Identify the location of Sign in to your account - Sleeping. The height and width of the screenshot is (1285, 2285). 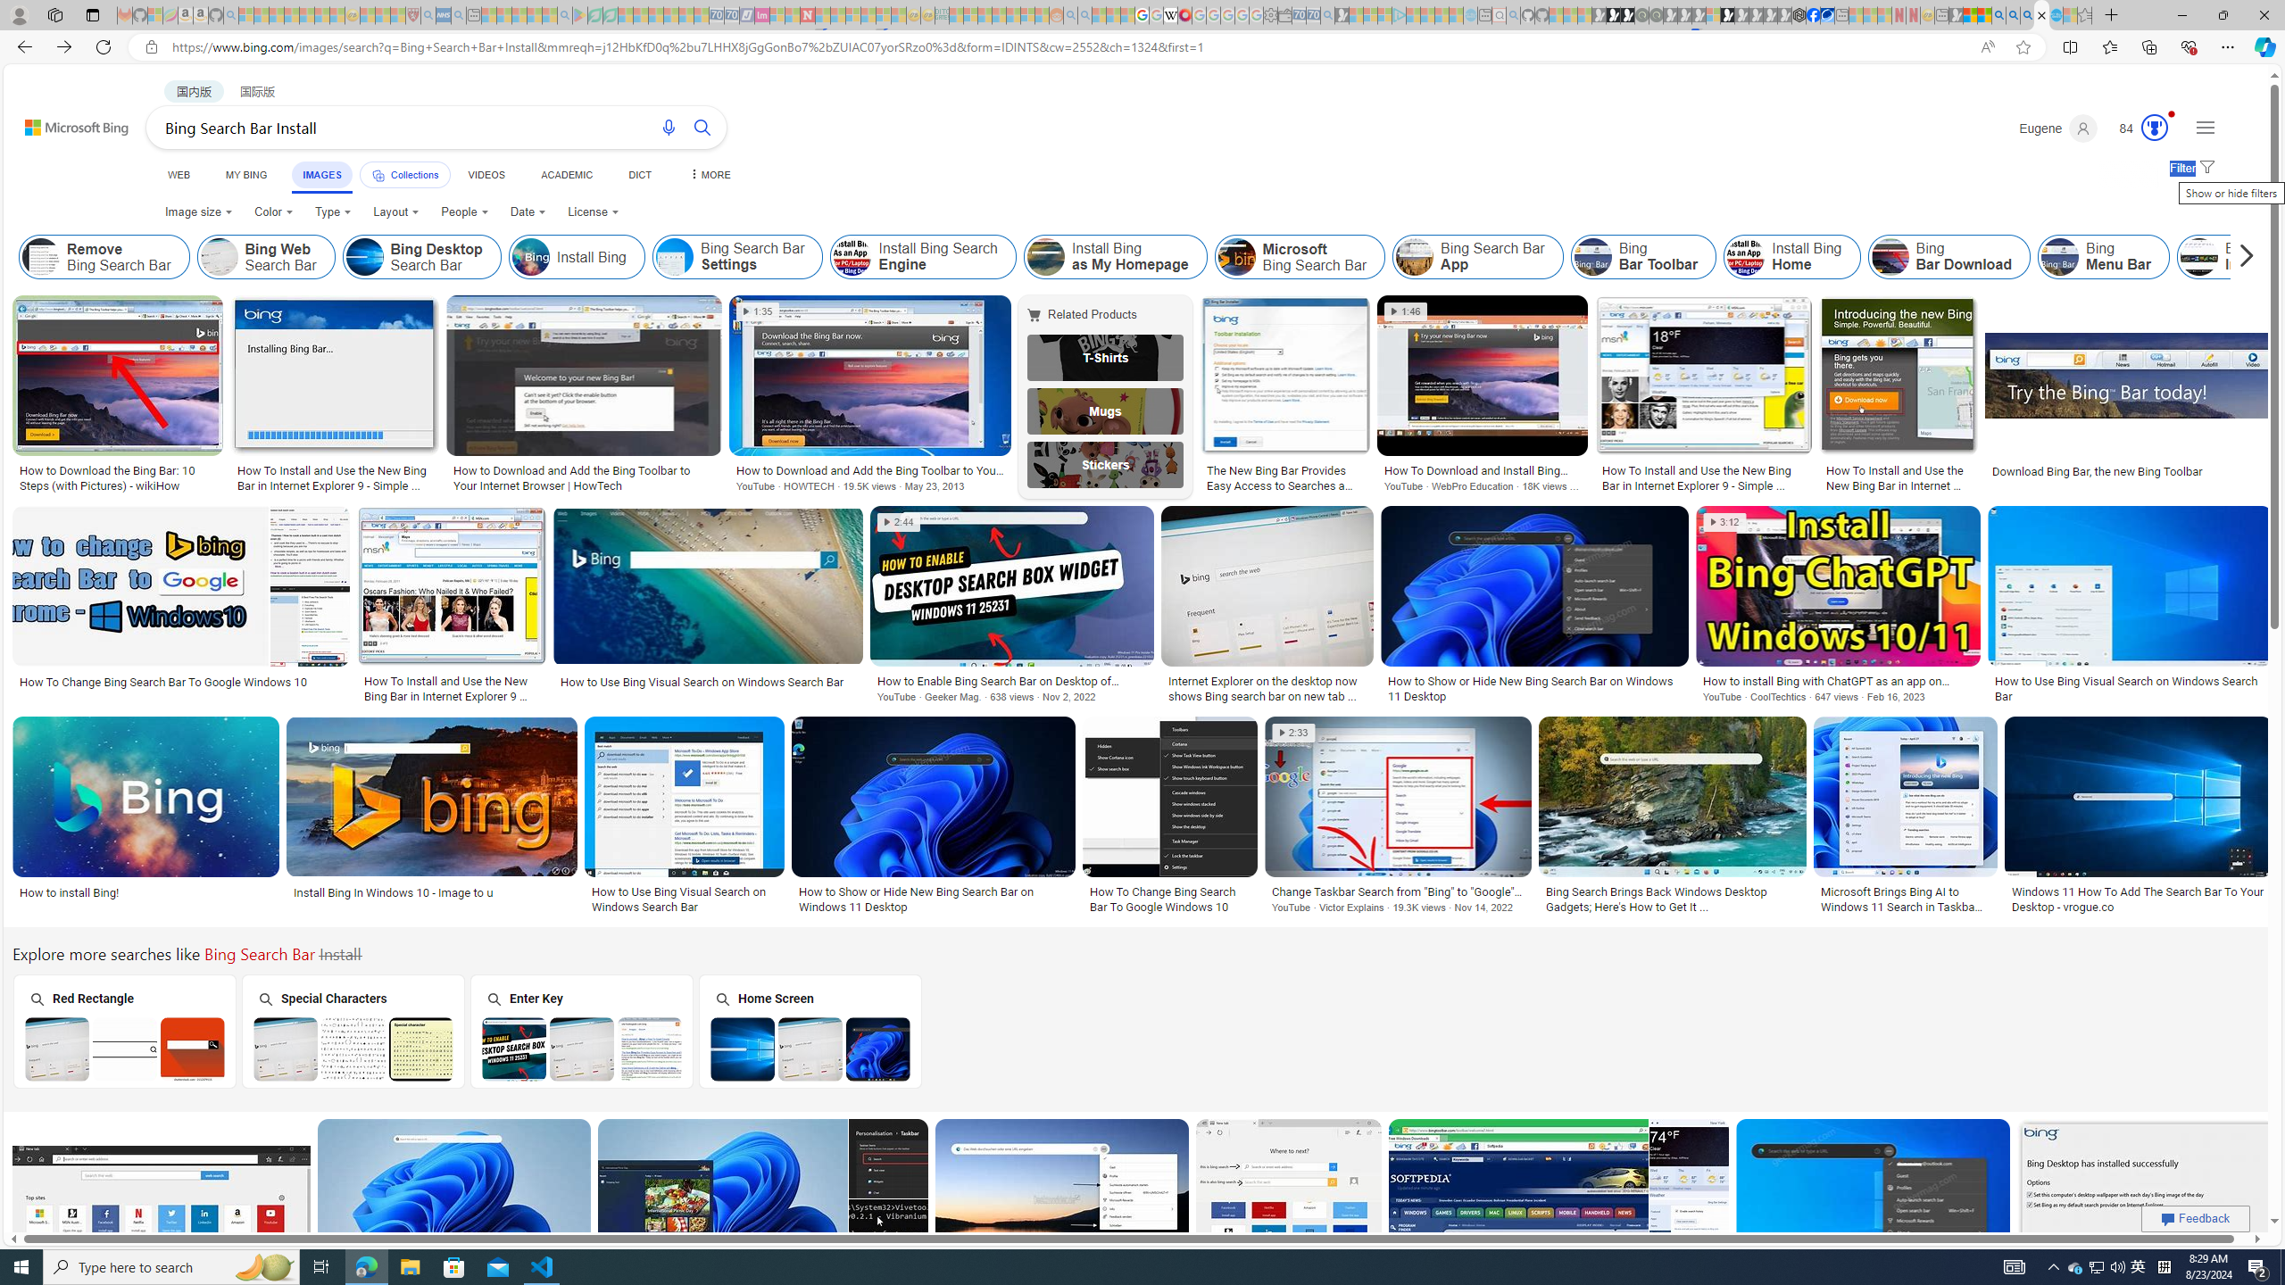
(1712, 15).